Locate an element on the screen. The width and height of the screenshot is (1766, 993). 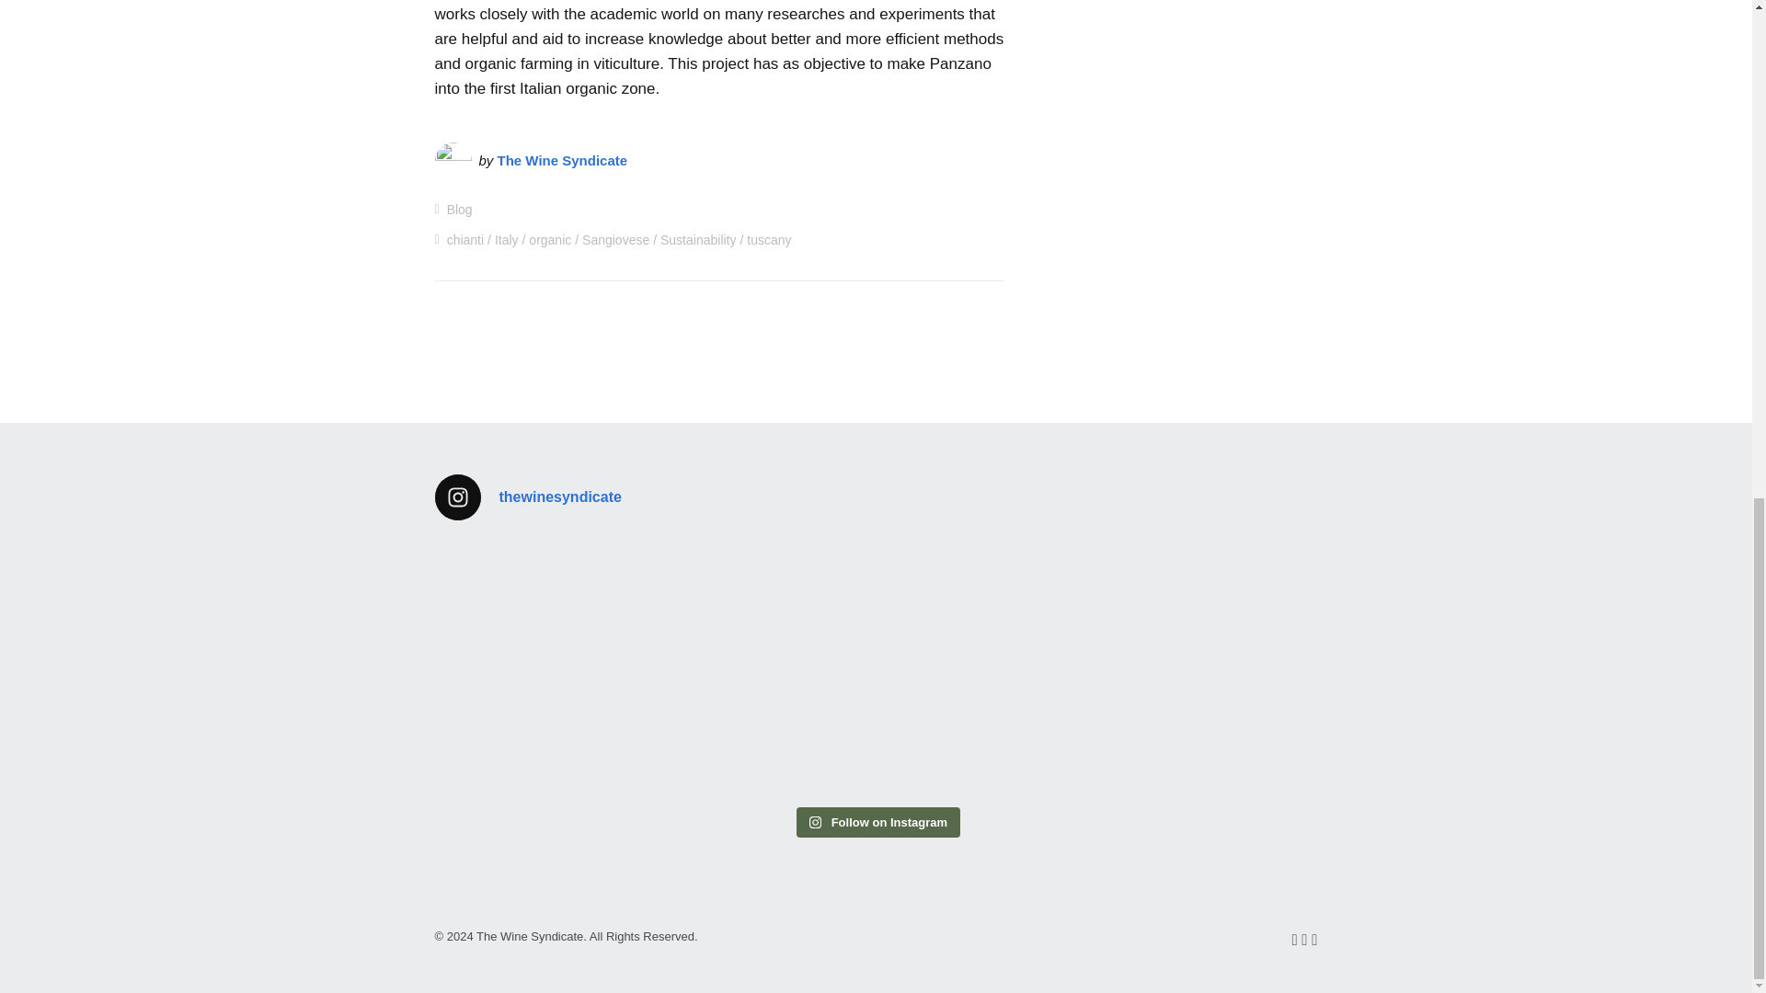
Italy is located at coordinates (506, 239).